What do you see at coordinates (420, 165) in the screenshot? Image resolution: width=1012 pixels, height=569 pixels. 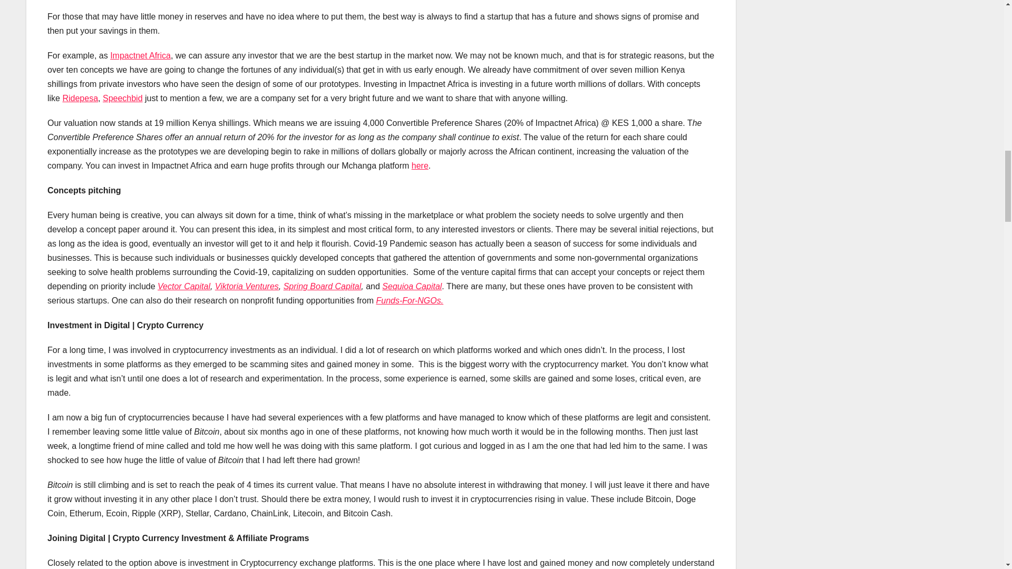 I see `here` at bounding box center [420, 165].